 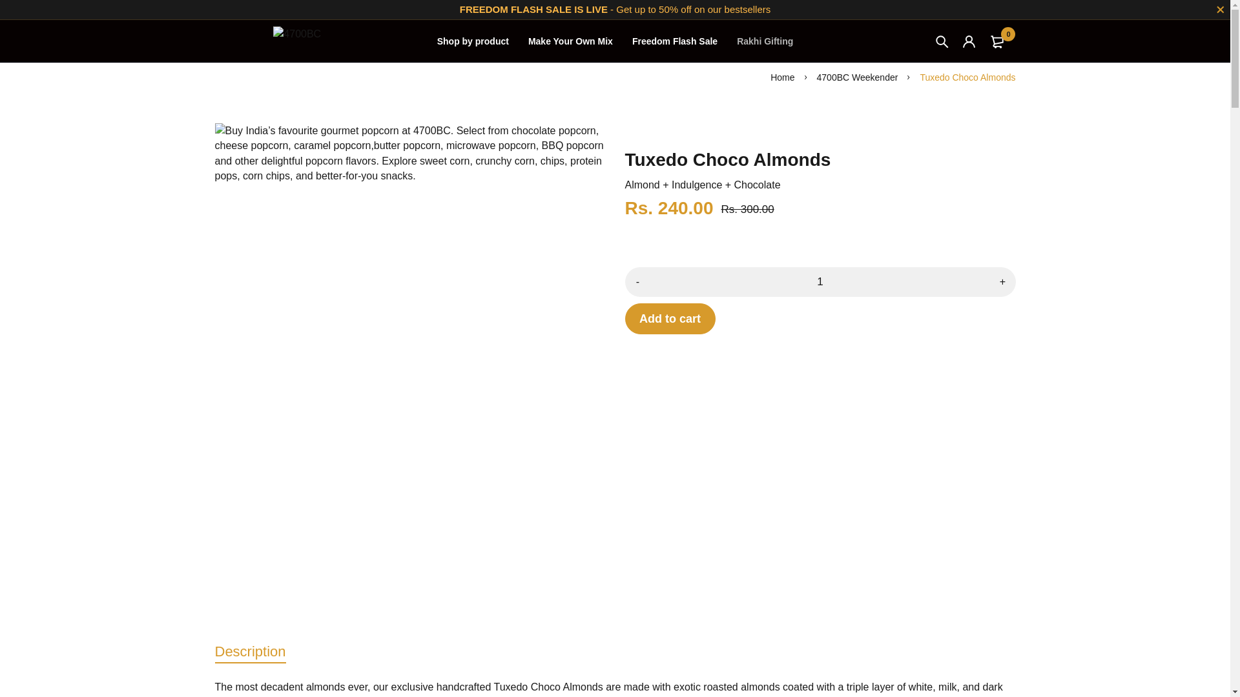 I want to click on Rakhi Gifting, so click(x=765, y=41).